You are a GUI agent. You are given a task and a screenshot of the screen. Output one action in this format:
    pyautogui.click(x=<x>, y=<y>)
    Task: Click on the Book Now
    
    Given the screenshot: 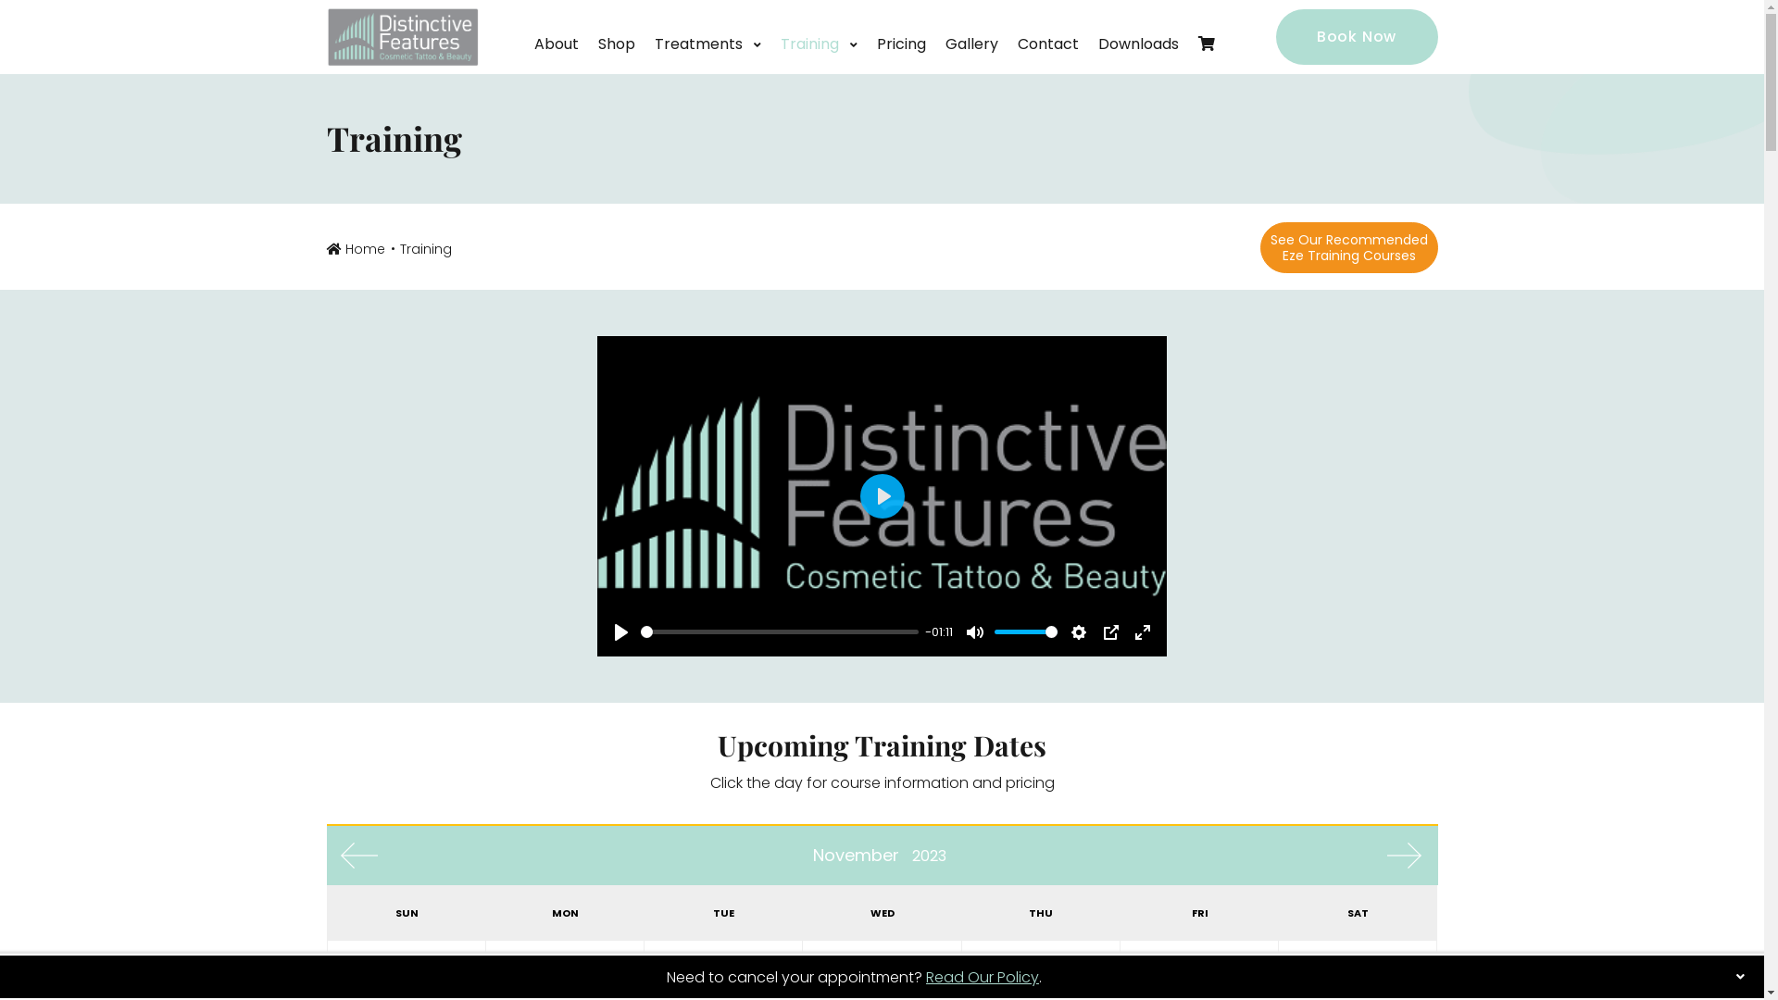 What is the action you would take?
    pyautogui.click(x=1358, y=37)
    